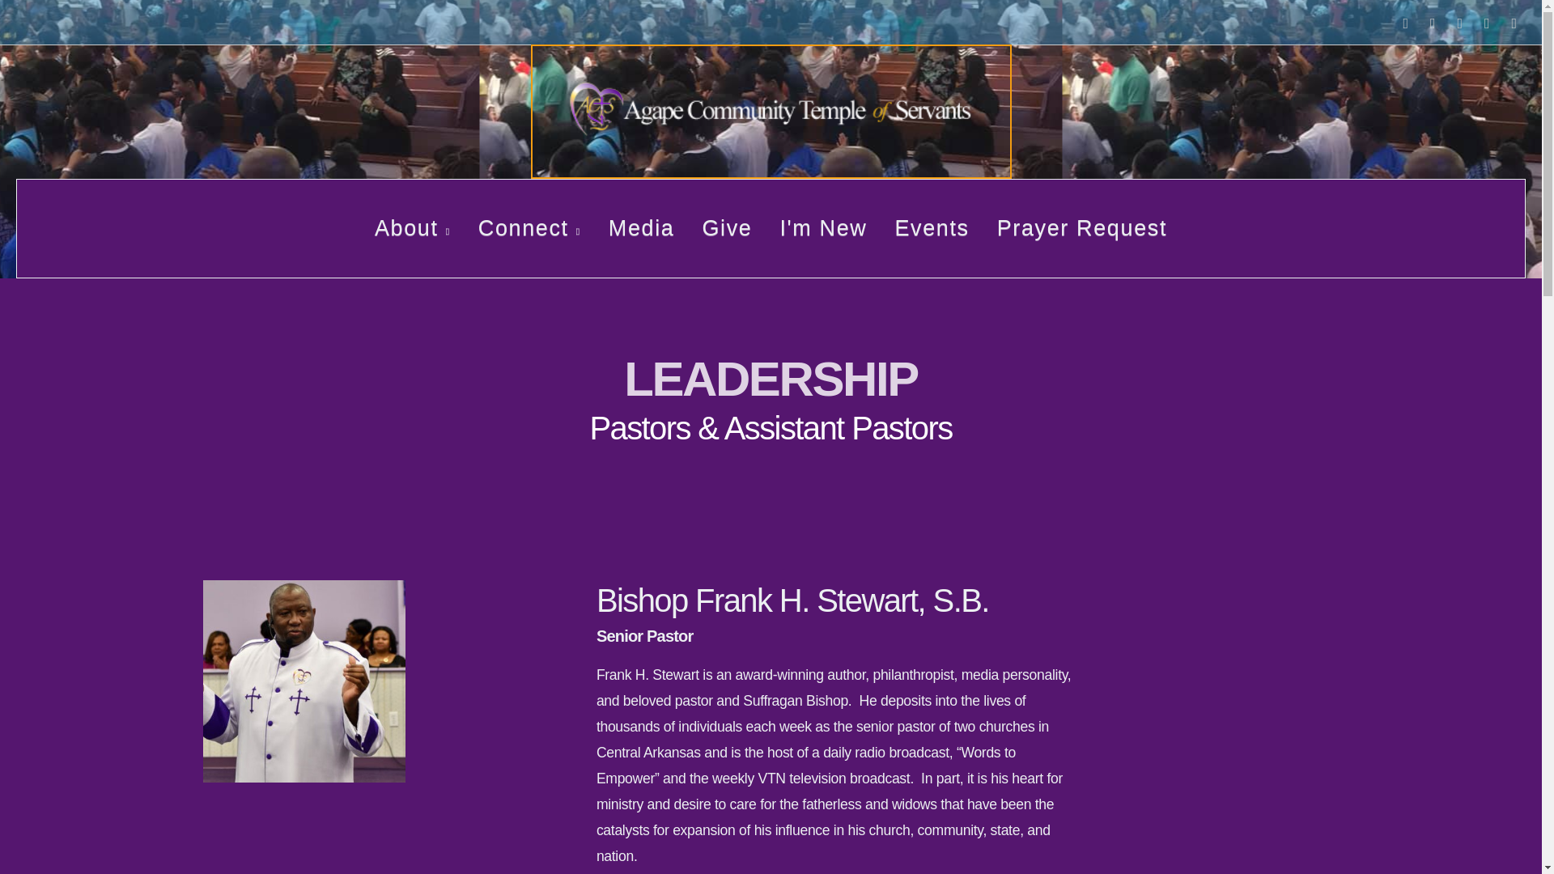 This screenshot has height=874, width=1554. Describe the element at coordinates (529, 228) in the screenshot. I see `Connect ` at that location.